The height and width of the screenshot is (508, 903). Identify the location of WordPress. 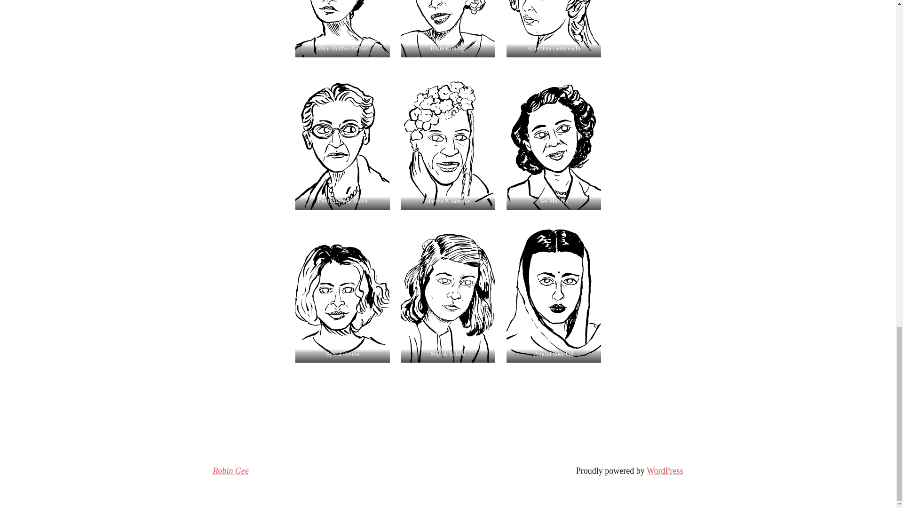
(665, 470).